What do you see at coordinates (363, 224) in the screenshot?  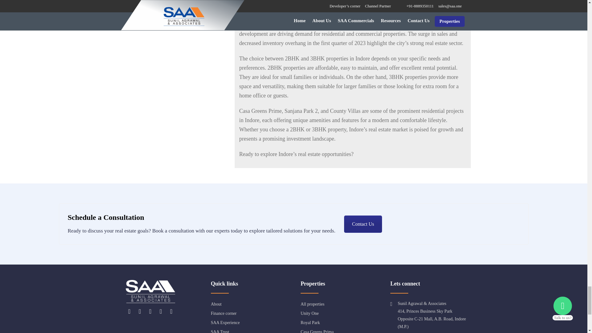 I see `Contact Us` at bounding box center [363, 224].